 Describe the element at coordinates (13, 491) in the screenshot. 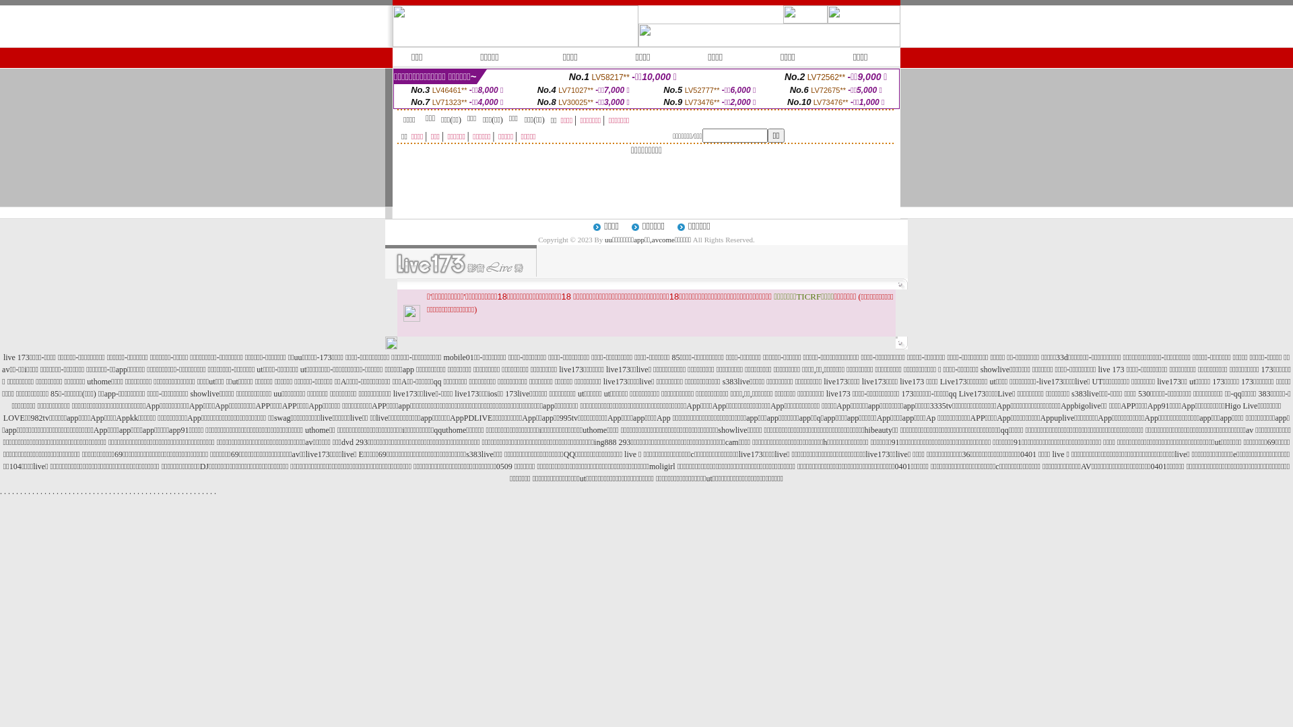

I see `.` at that location.